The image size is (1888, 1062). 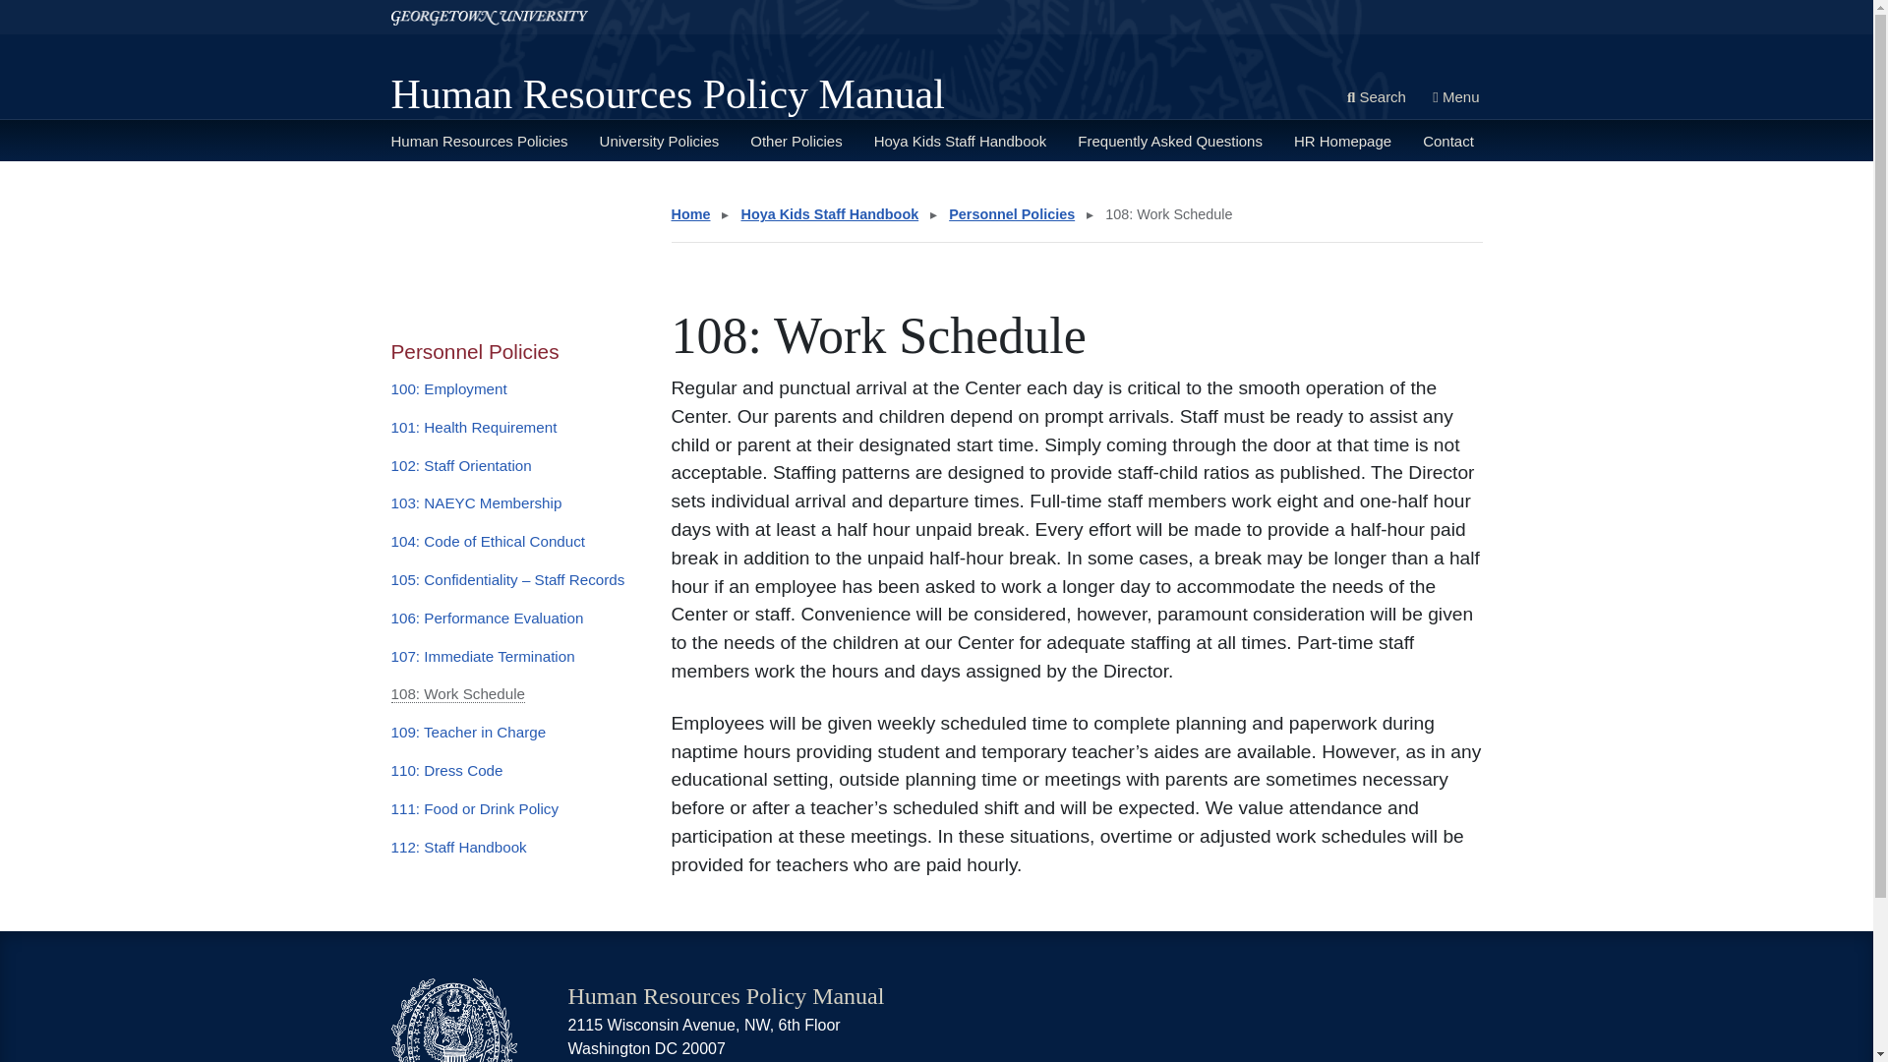 I want to click on Toggle sub-navigation, so click(x=692, y=188).